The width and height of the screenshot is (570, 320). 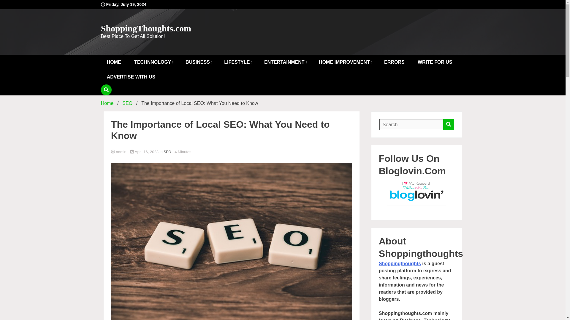 What do you see at coordinates (232, 152) in the screenshot?
I see `admin` at bounding box center [232, 152].